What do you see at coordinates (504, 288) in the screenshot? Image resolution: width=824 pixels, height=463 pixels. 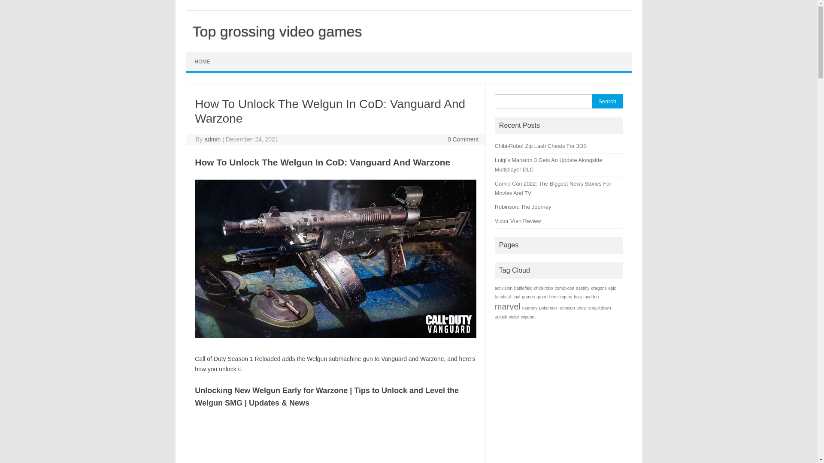 I see `activision` at bounding box center [504, 288].